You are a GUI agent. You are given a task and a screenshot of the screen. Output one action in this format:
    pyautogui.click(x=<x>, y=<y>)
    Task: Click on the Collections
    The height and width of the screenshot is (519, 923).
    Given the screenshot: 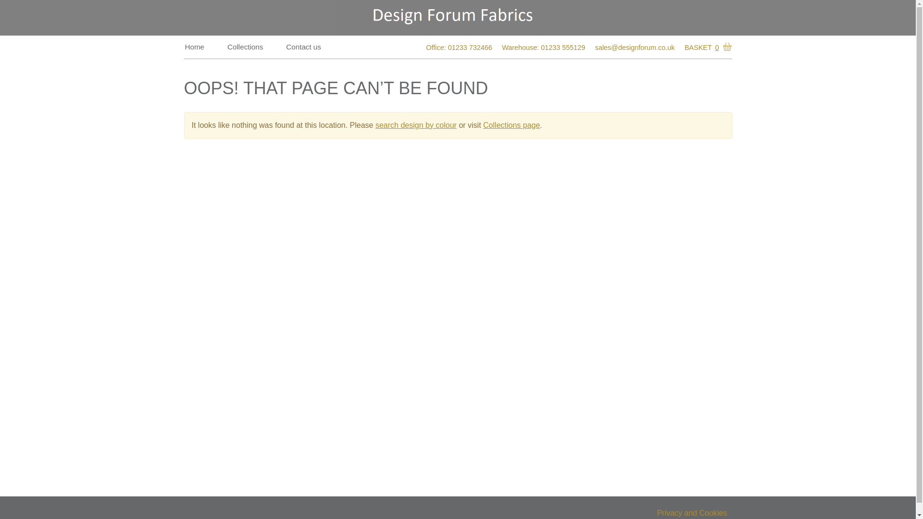 What is the action you would take?
    pyautogui.click(x=245, y=47)
    